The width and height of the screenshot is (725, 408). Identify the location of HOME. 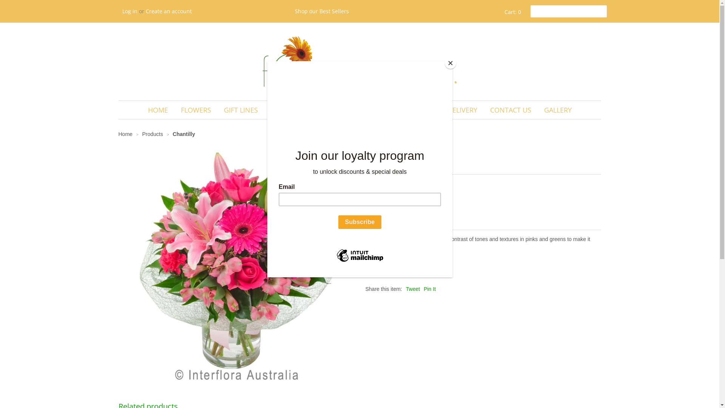
(158, 110).